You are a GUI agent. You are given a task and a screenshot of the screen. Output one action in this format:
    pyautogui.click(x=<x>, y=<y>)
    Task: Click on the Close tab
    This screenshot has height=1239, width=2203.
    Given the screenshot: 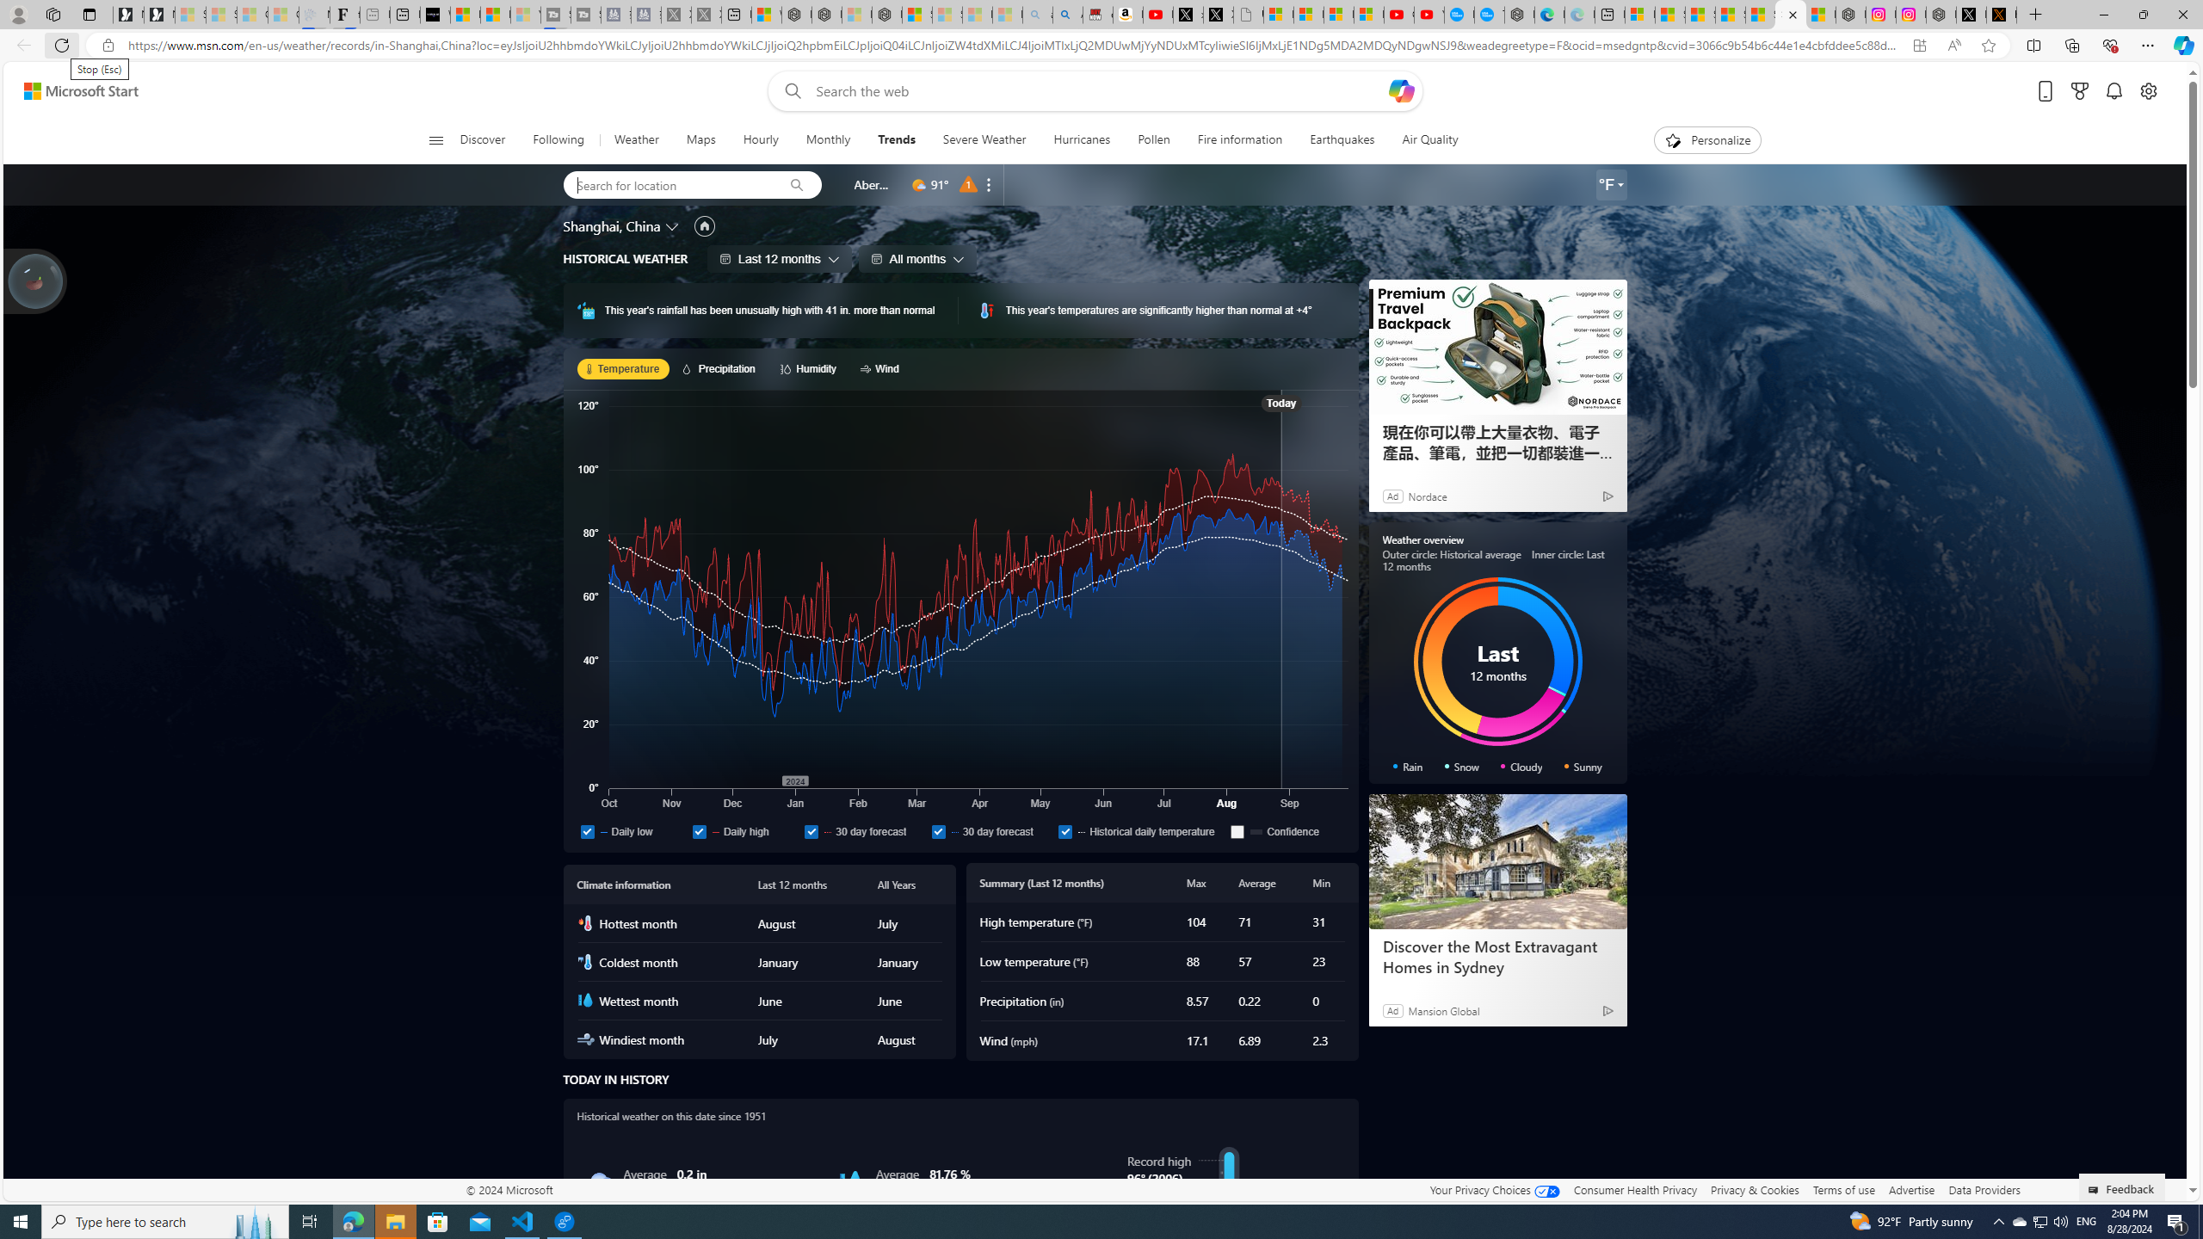 What is the action you would take?
    pyautogui.click(x=1793, y=14)
    